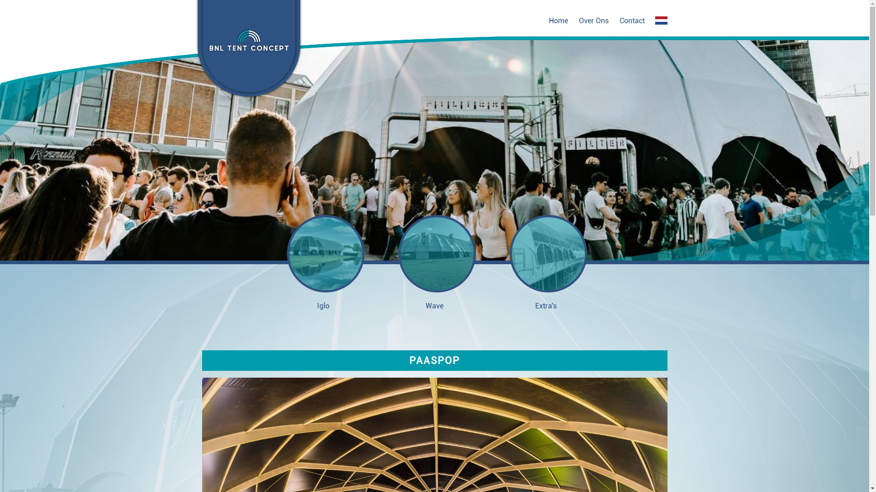 This screenshot has width=876, height=492. Describe the element at coordinates (434, 262) in the screenshot. I see `Wave` at that location.